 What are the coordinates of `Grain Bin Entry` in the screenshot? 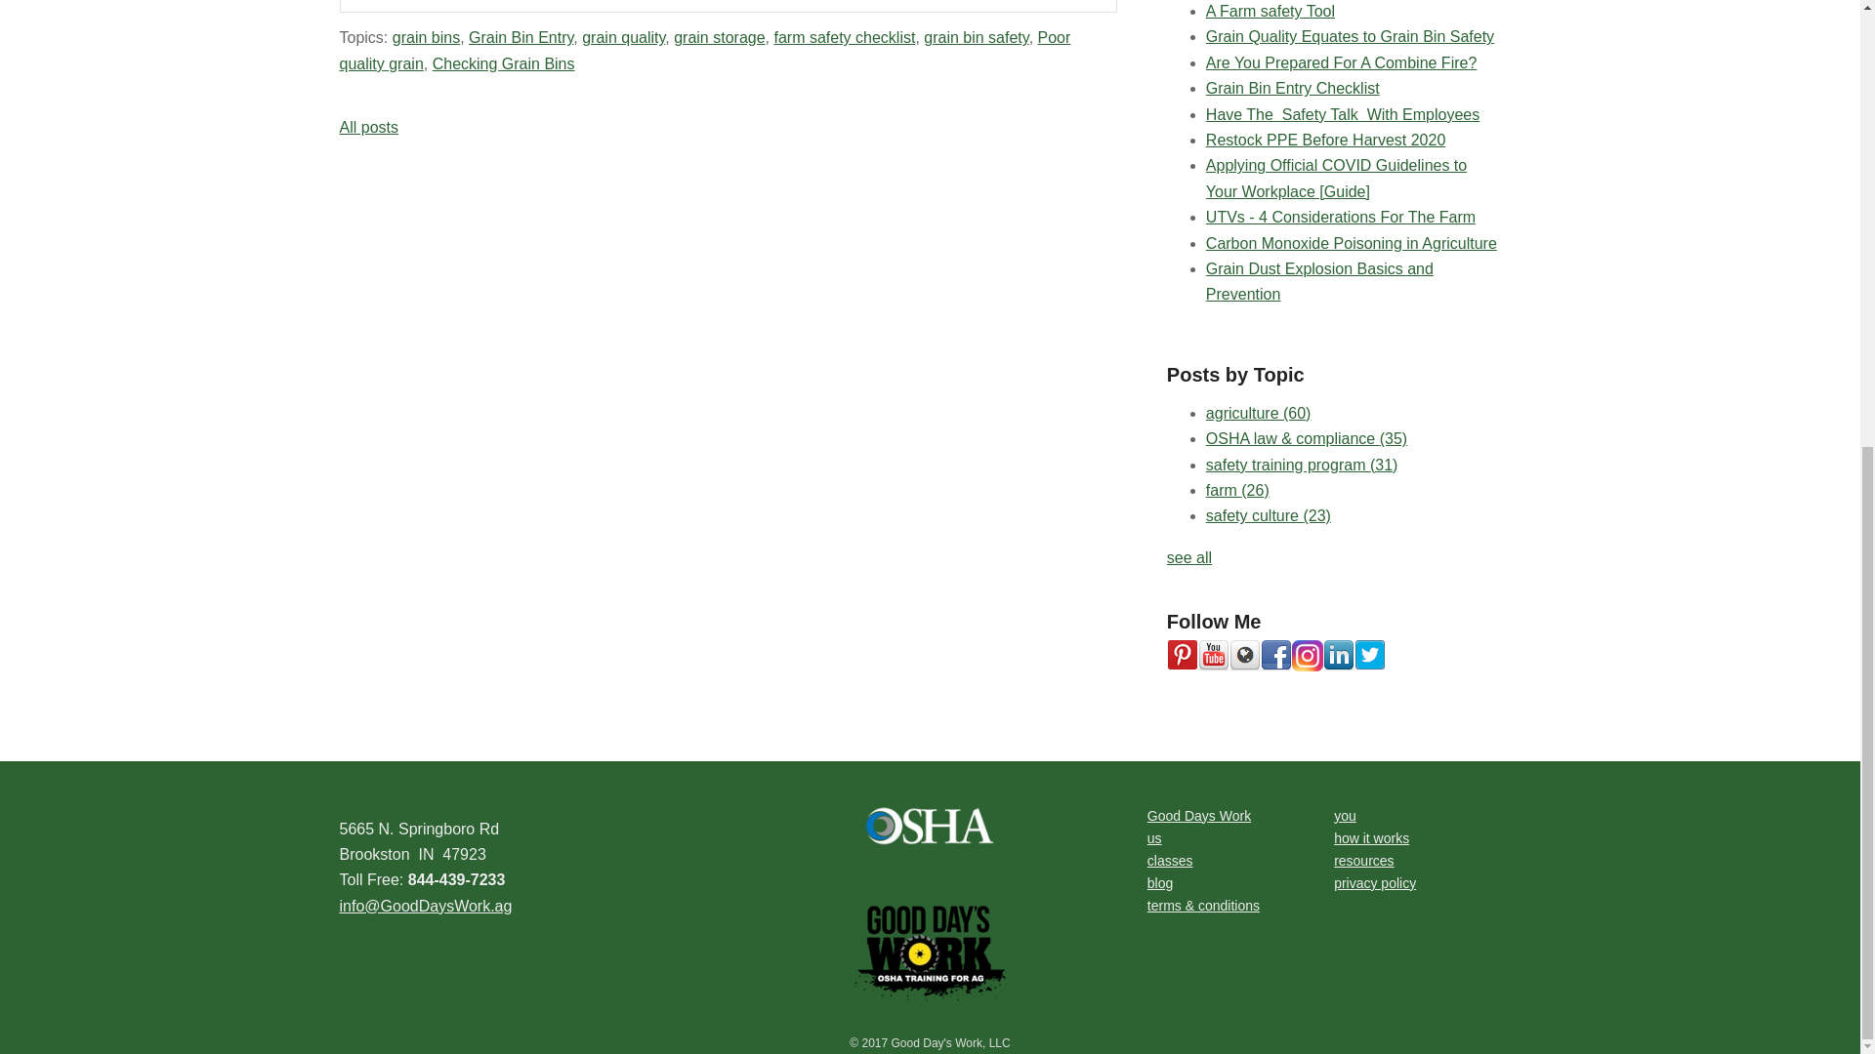 It's located at (521, 37).